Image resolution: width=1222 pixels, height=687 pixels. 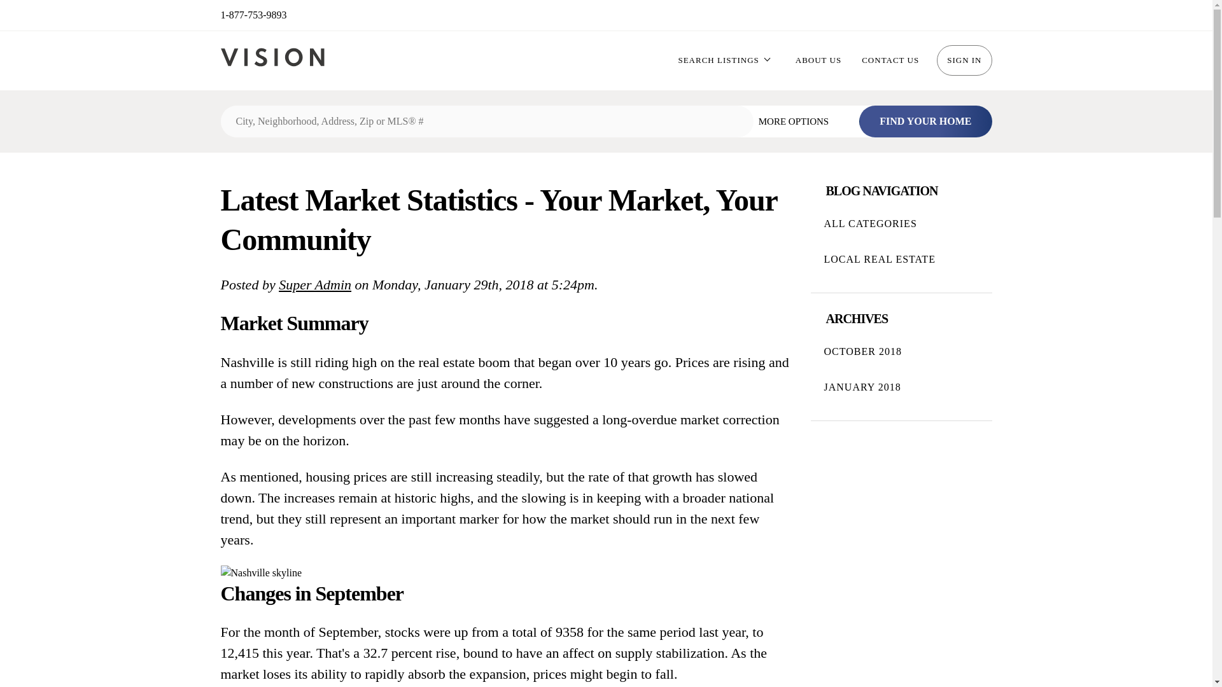 I want to click on SEARCH LISTINGS, so click(x=718, y=60).